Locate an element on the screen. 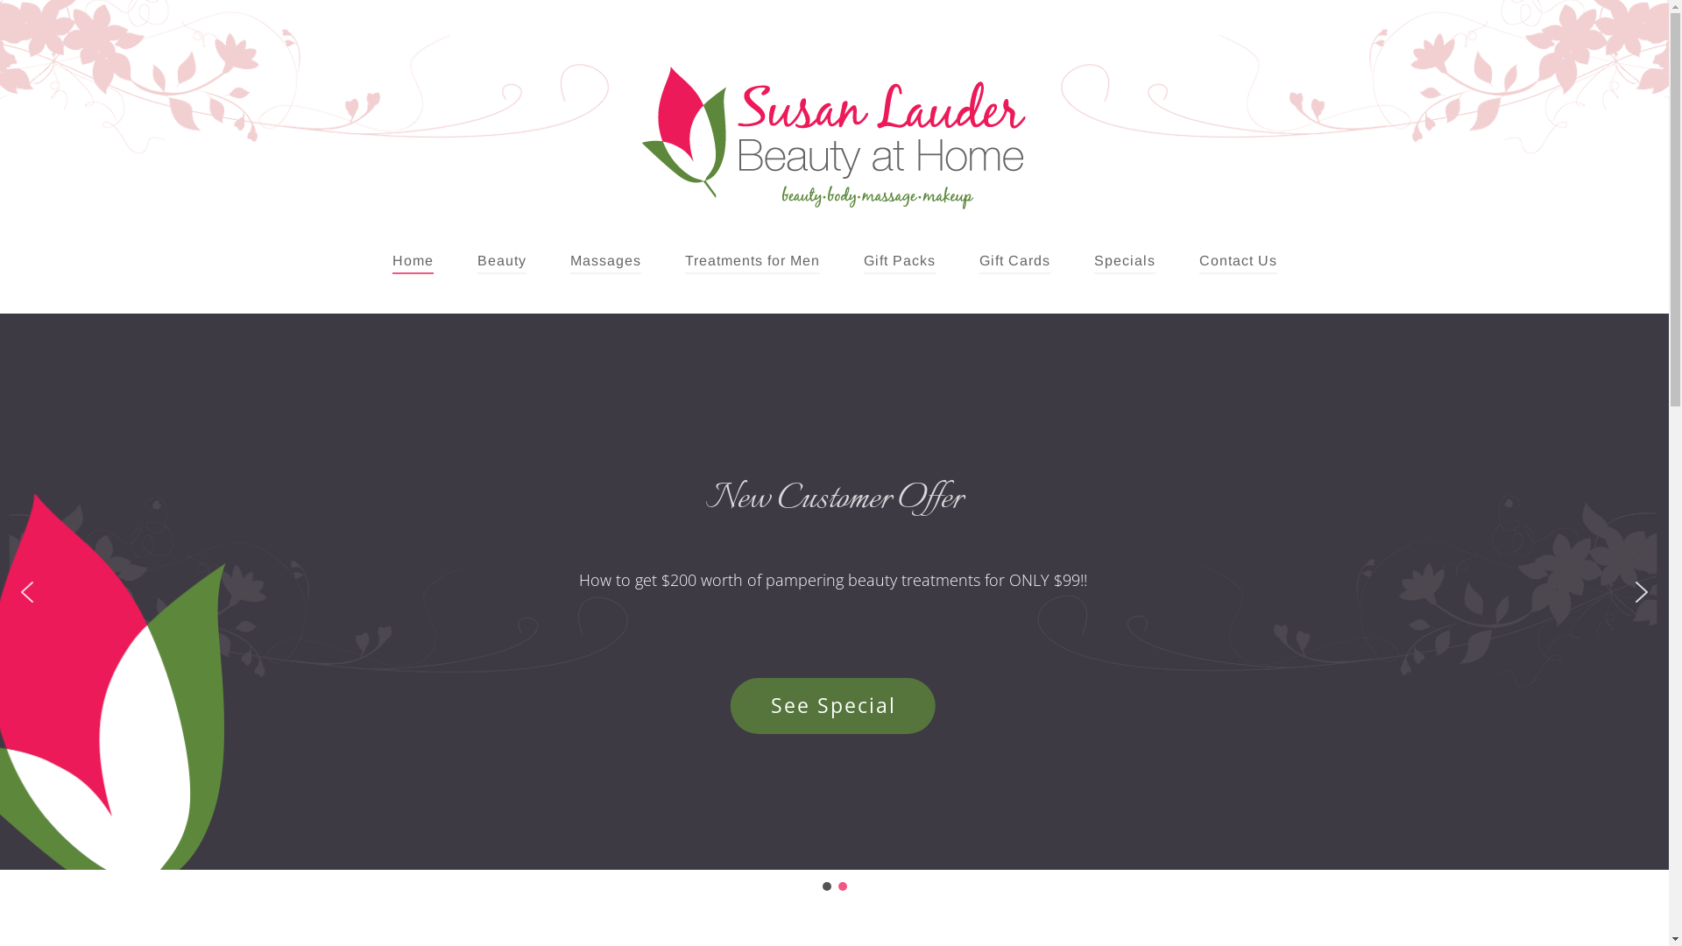 The height and width of the screenshot is (946, 1682). Home is located at coordinates (413, 261).